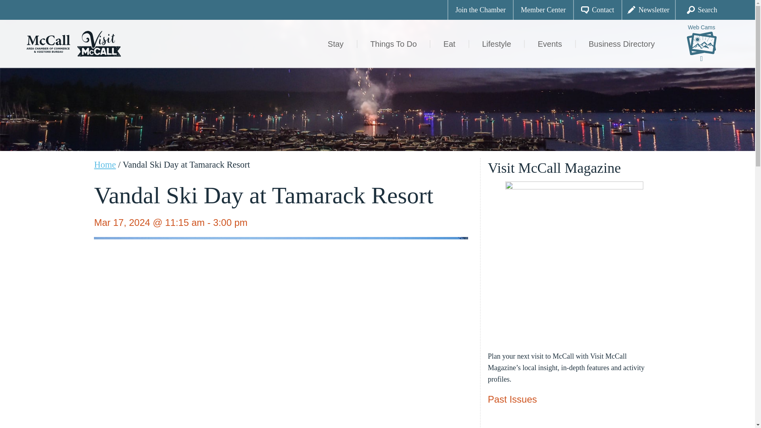 The width and height of the screenshot is (761, 428). I want to click on Lifestyle, so click(497, 44).